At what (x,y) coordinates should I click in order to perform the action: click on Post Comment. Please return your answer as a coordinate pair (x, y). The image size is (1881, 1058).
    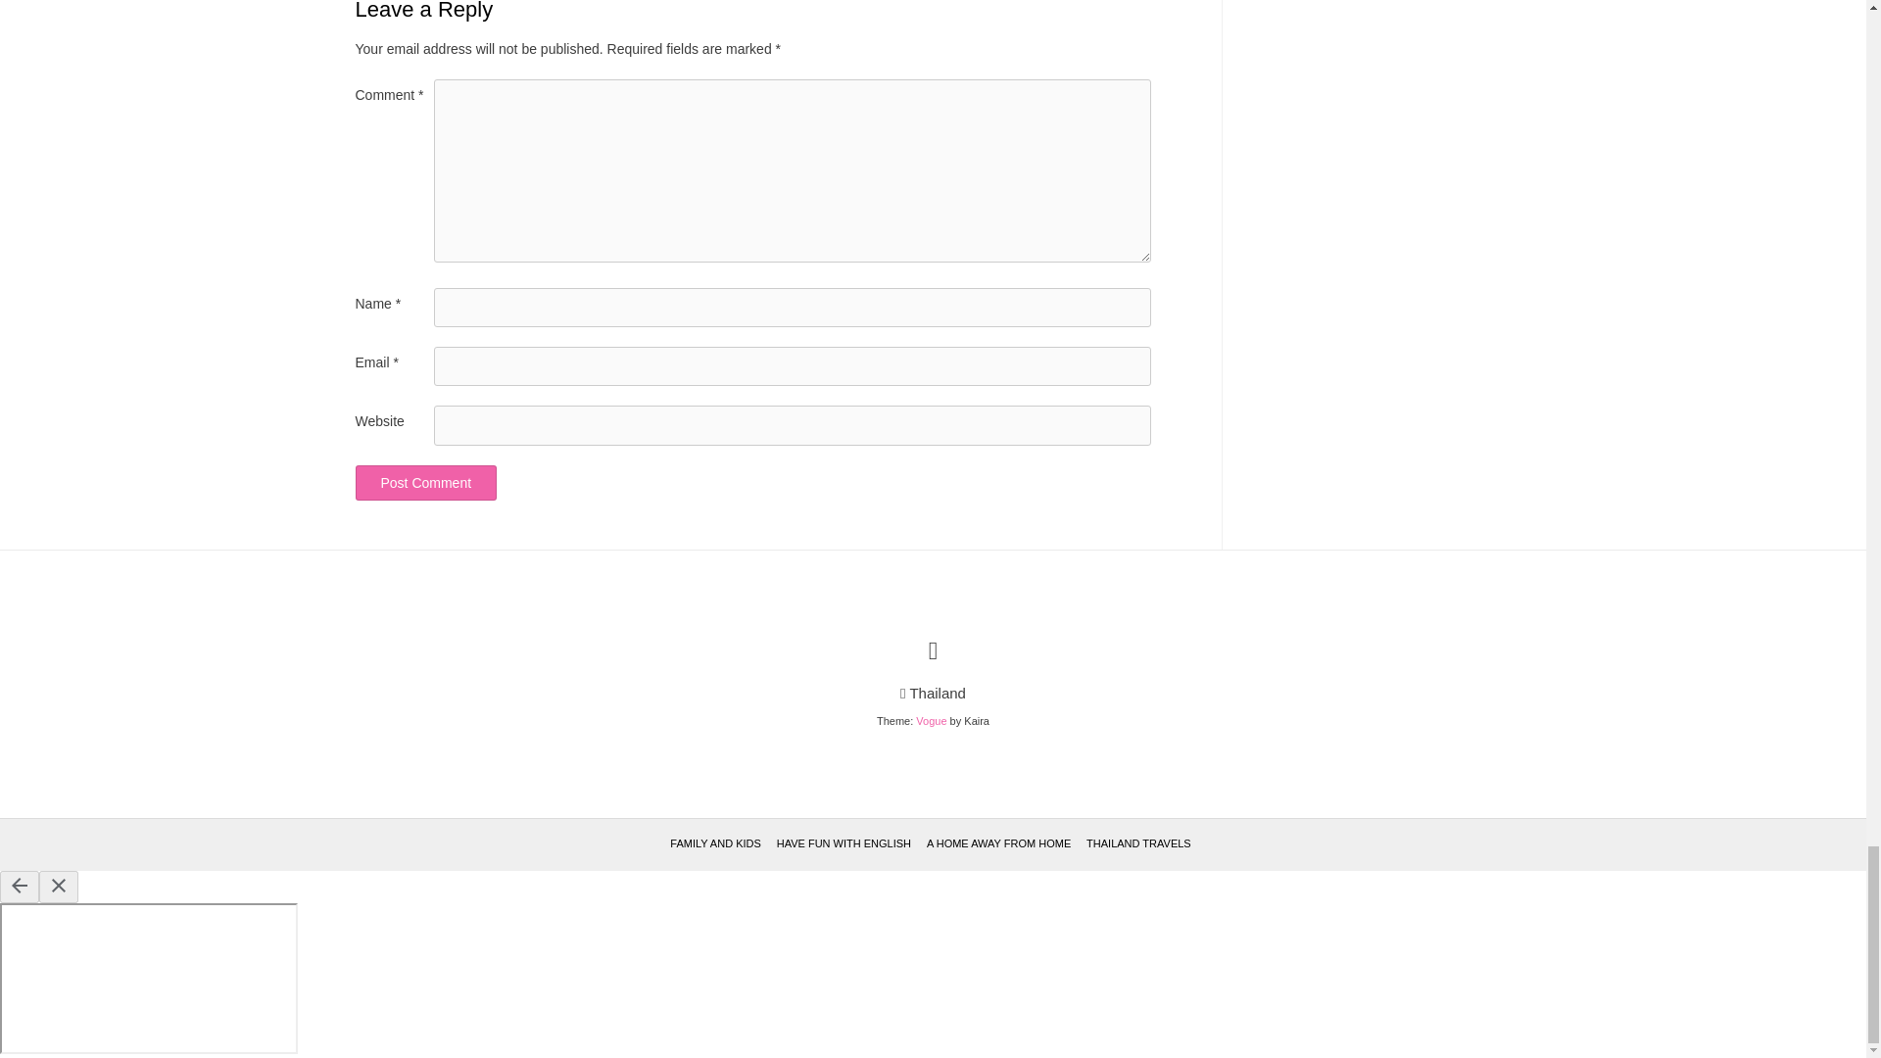
    Looking at the image, I should click on (425, 482).